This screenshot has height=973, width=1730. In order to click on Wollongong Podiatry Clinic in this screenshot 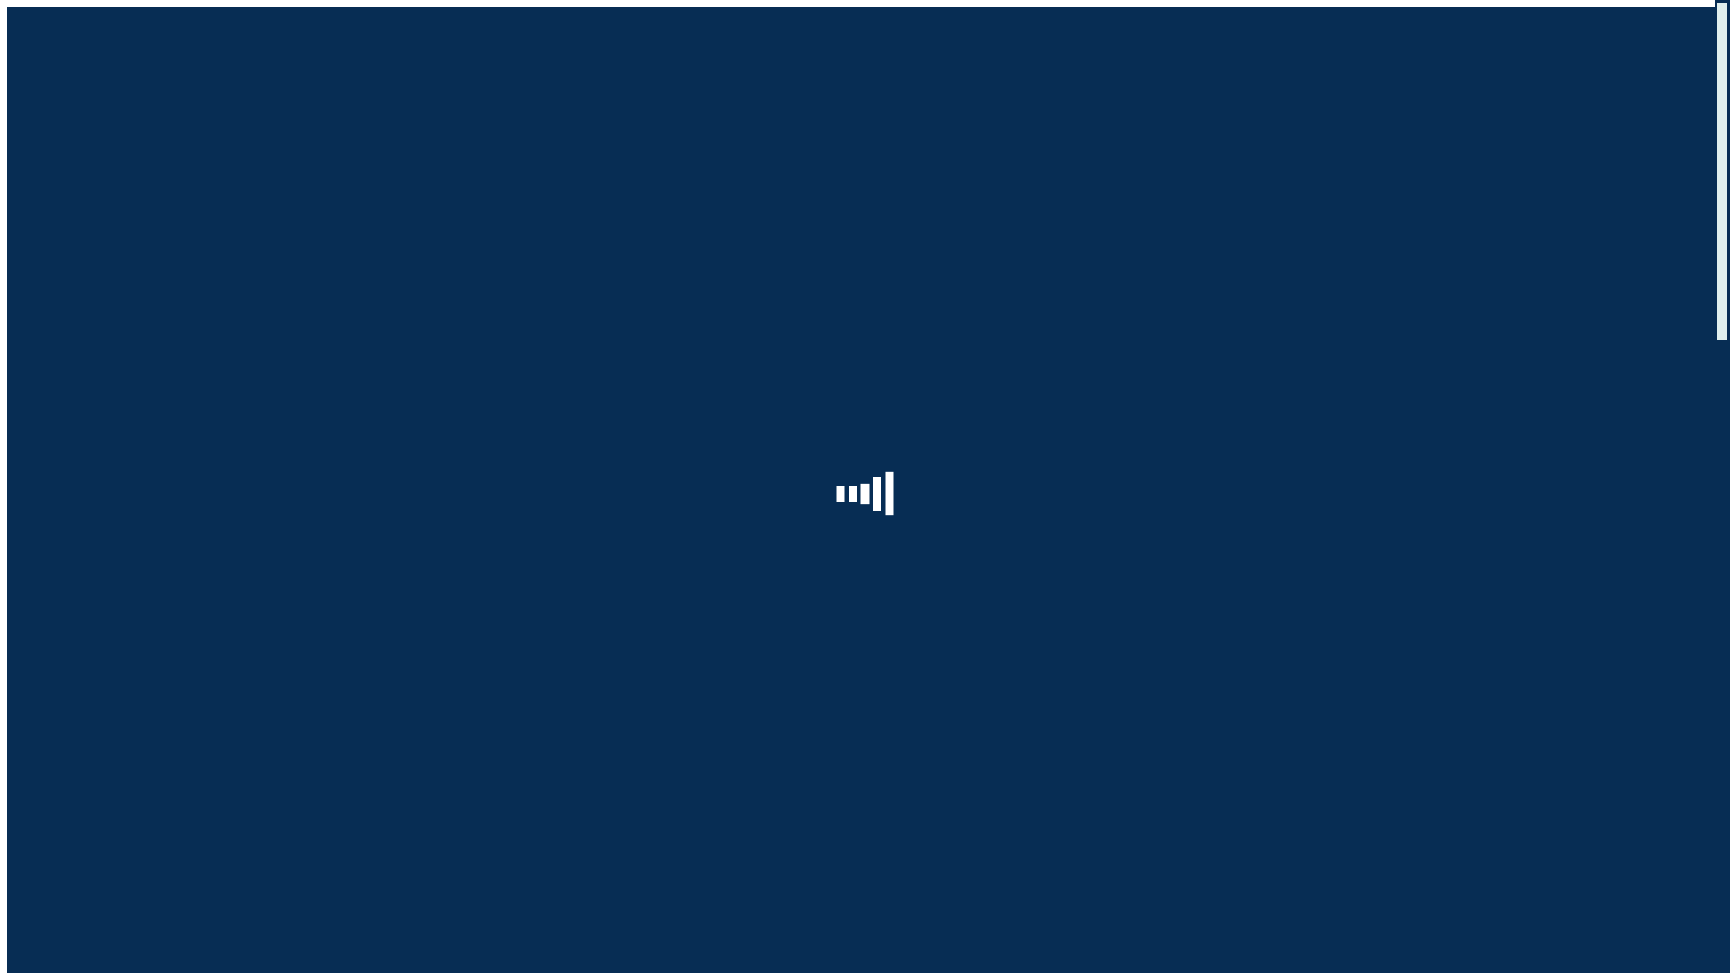, I will do `click(160, 751)`.